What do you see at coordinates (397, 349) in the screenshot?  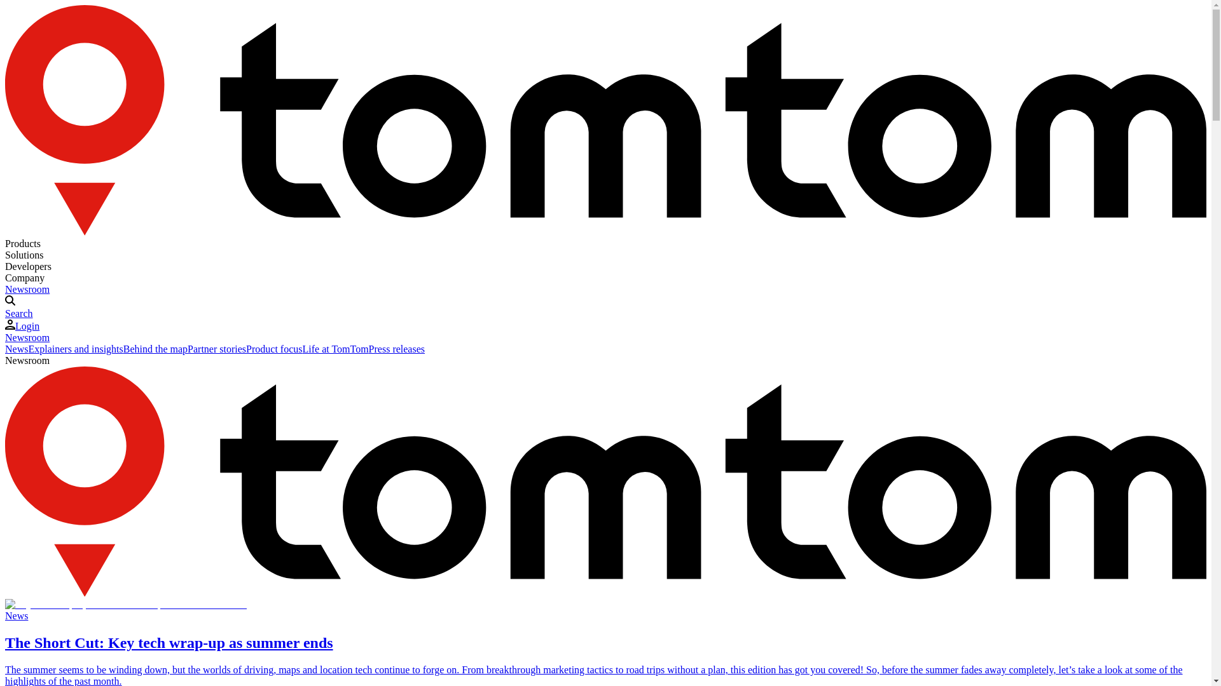 I see `Press releases` at bounding box center [397, 349].